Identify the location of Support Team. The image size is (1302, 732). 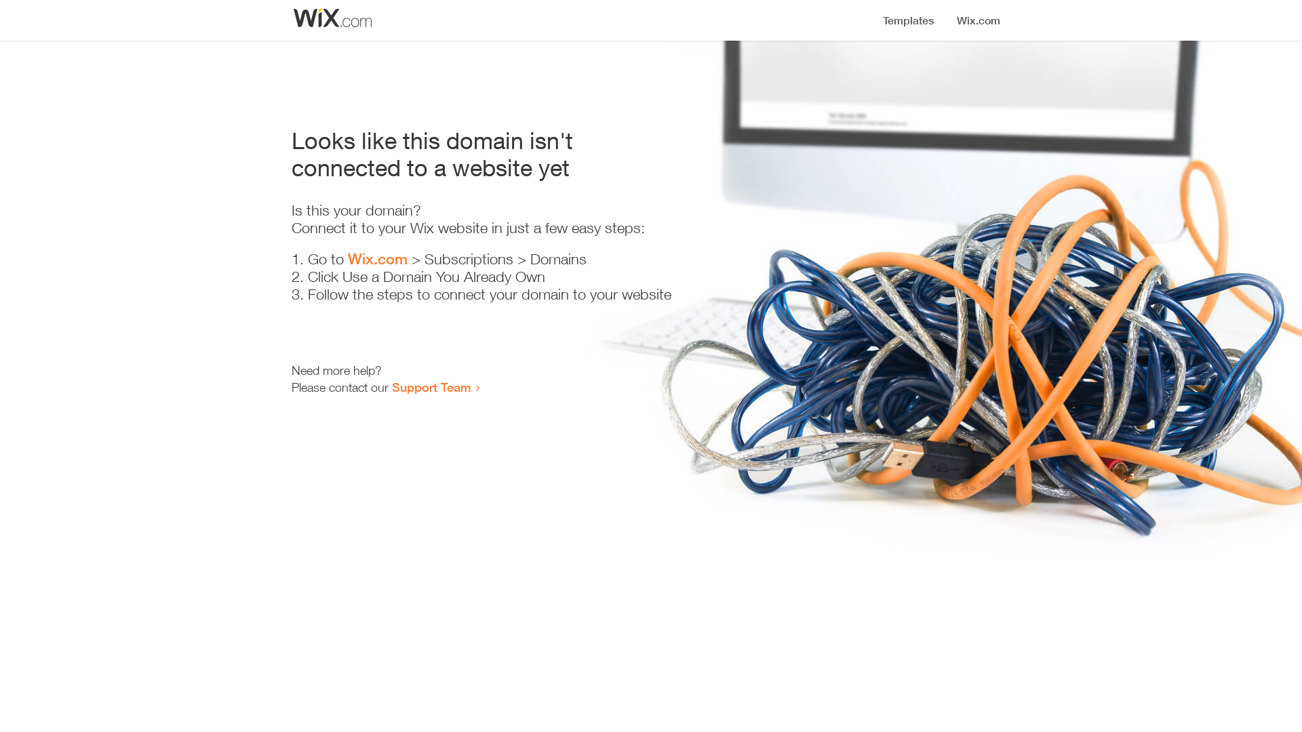
(431, 387).